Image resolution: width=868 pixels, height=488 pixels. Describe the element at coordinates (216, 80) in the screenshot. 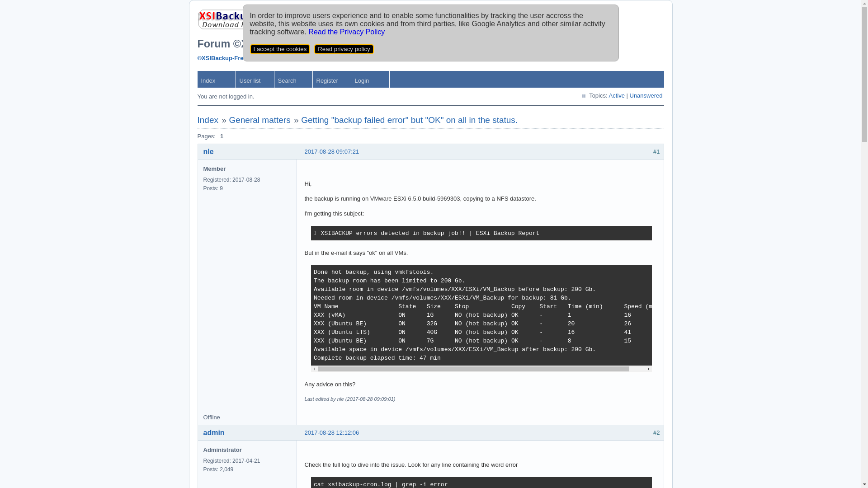

I see `Index` at that location.